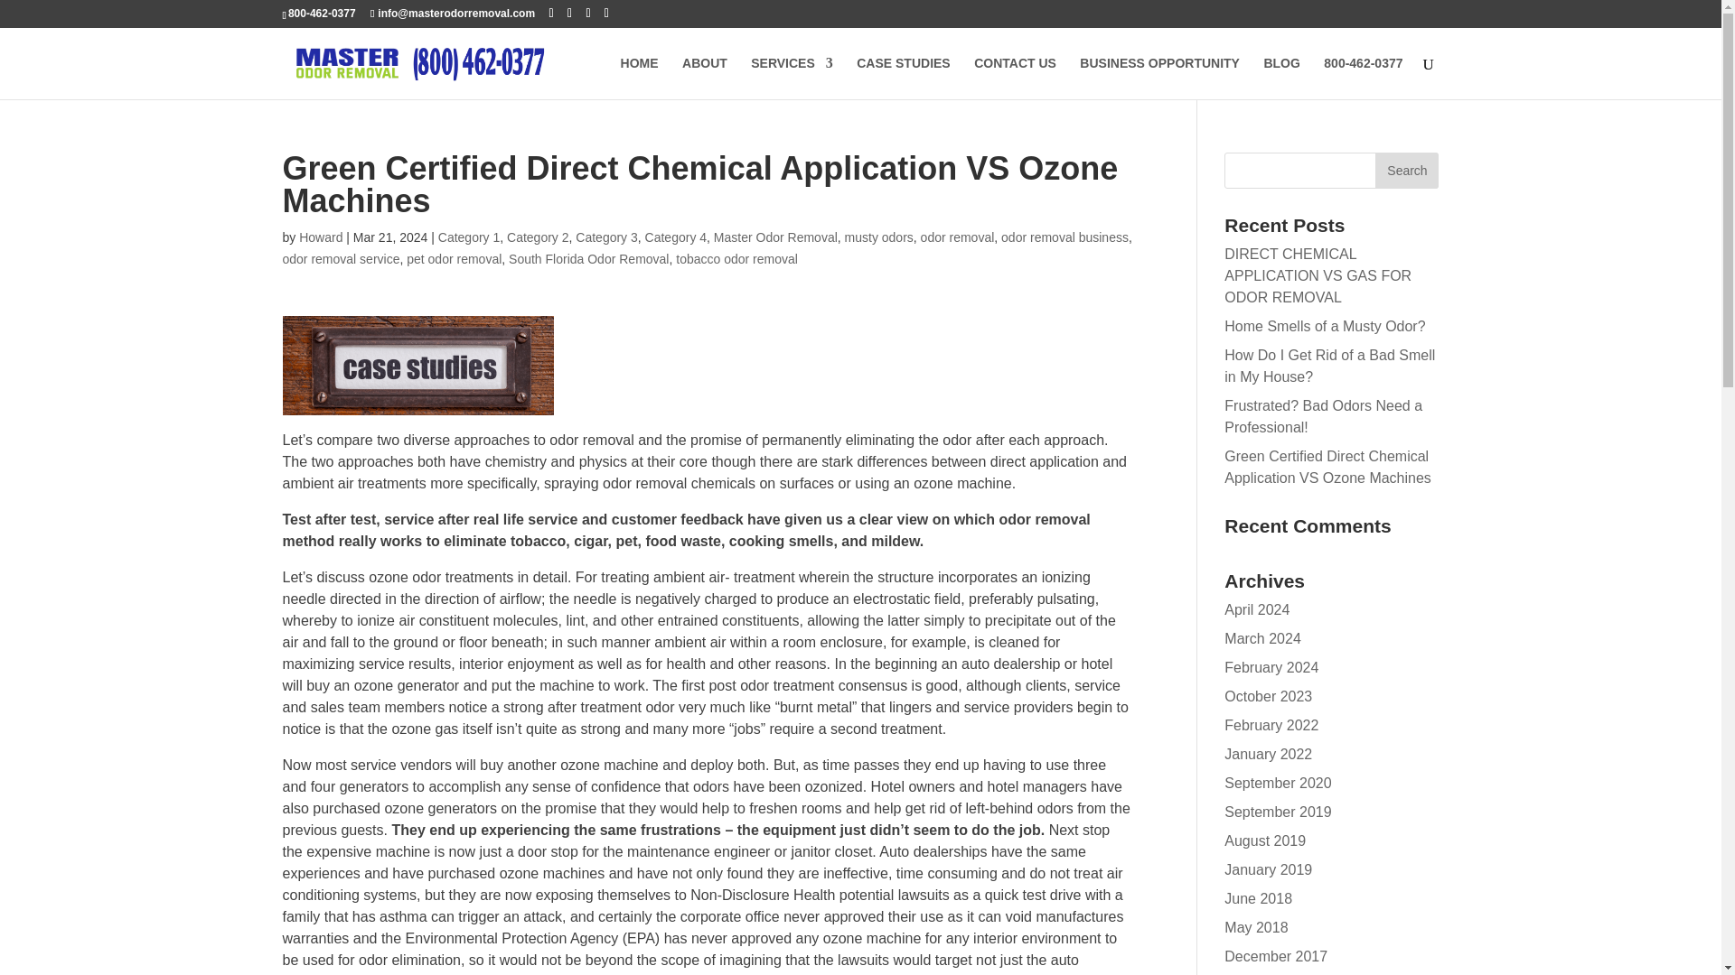 The width and height of the screenshot is (1735, 975). I want to click on odor removal, so click(958, 237).